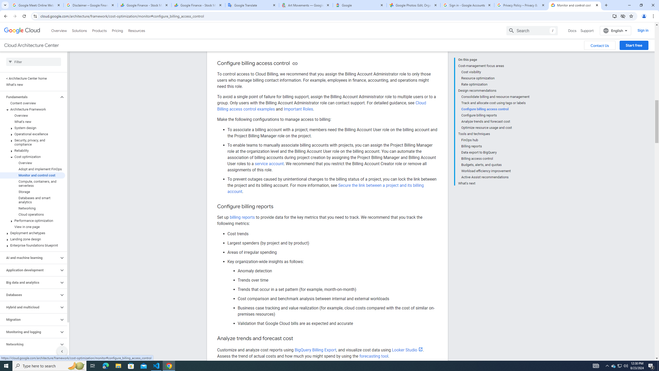 The image size is (659, 371). Describe the element at coordinates (615, 16) in the screenshot. I see `Install Google Cloud` at that location.